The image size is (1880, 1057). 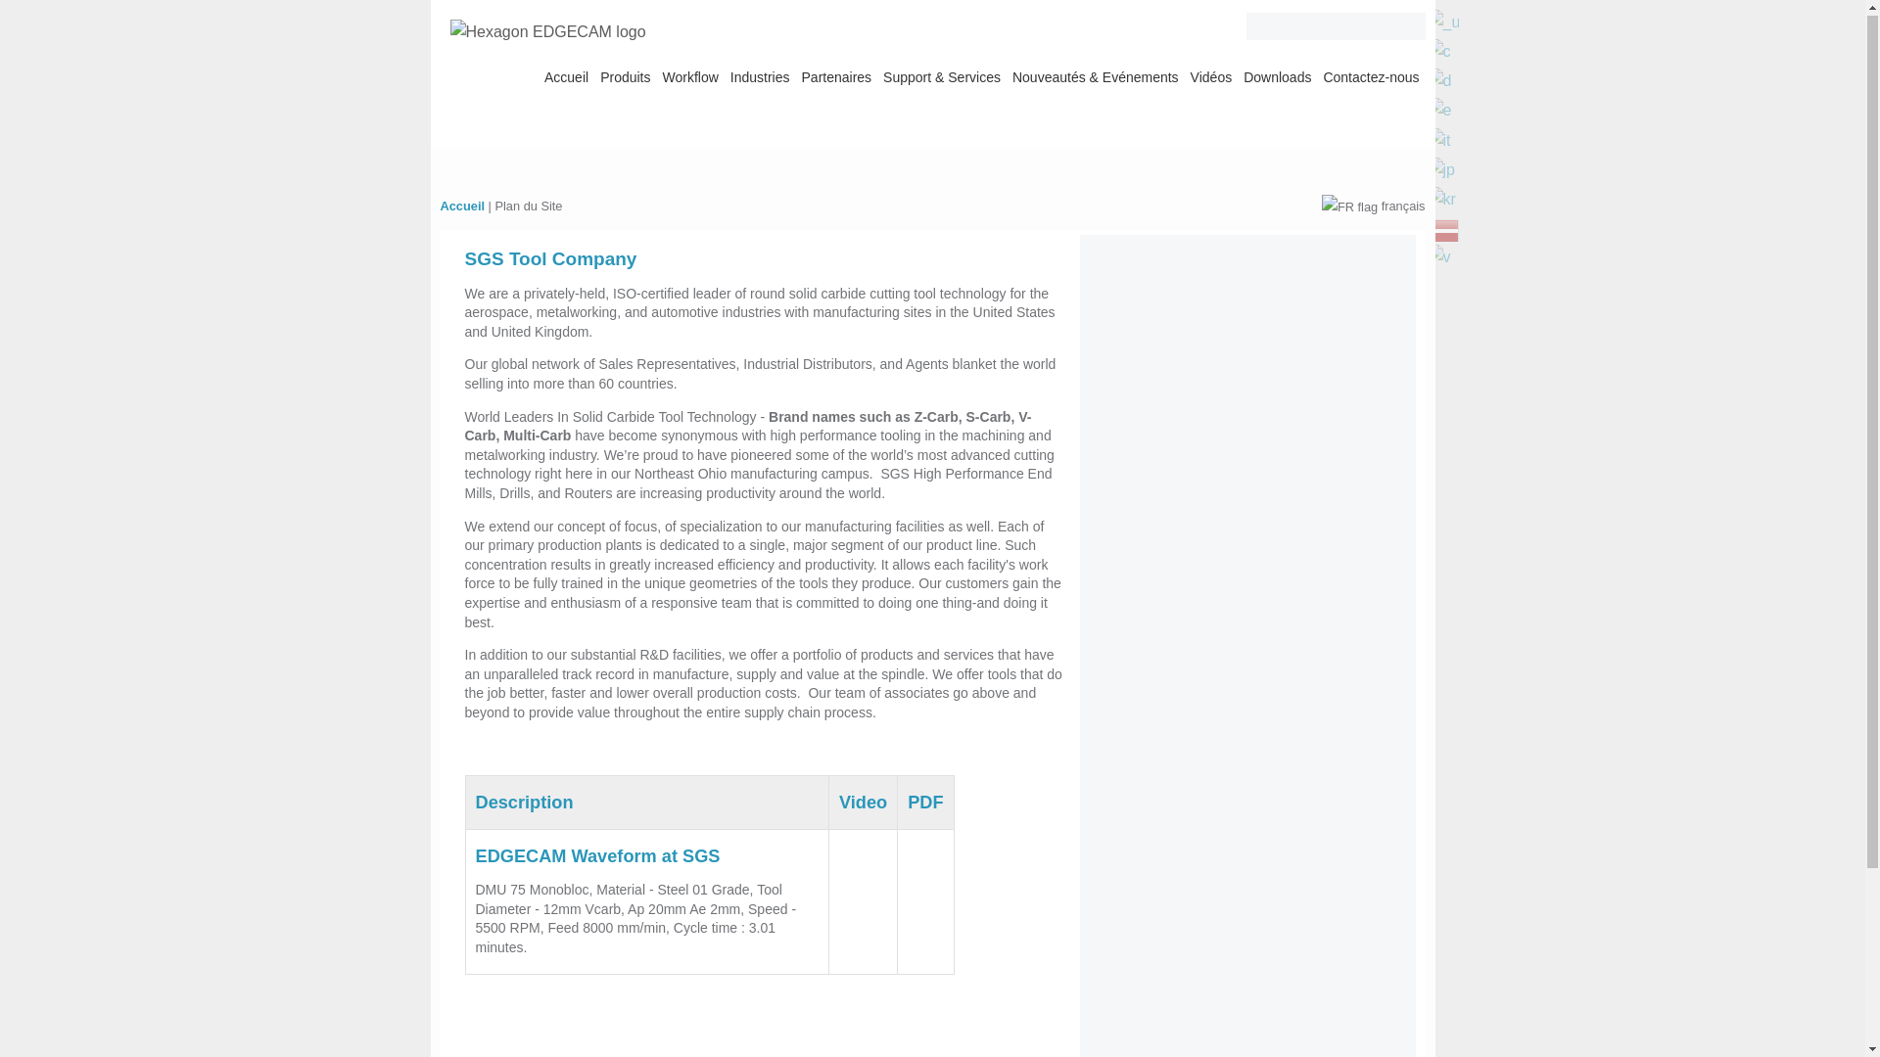 I want to click on Downloads, so click(x=1277, y=75).